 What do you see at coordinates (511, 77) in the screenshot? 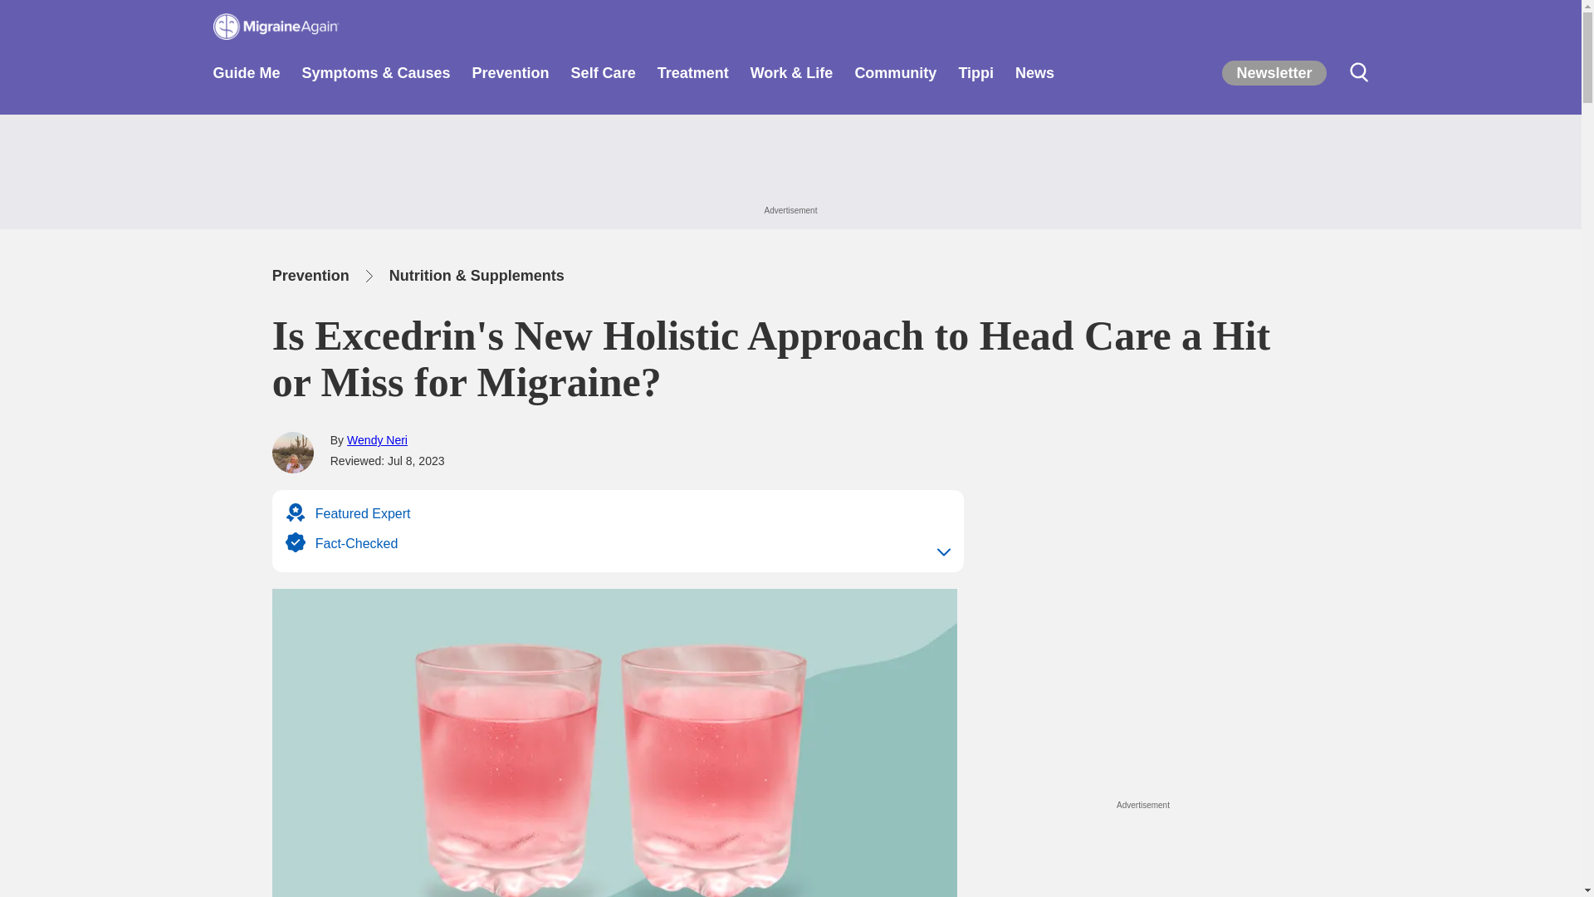
I see `Prevention` at bounding box center [511, 77].